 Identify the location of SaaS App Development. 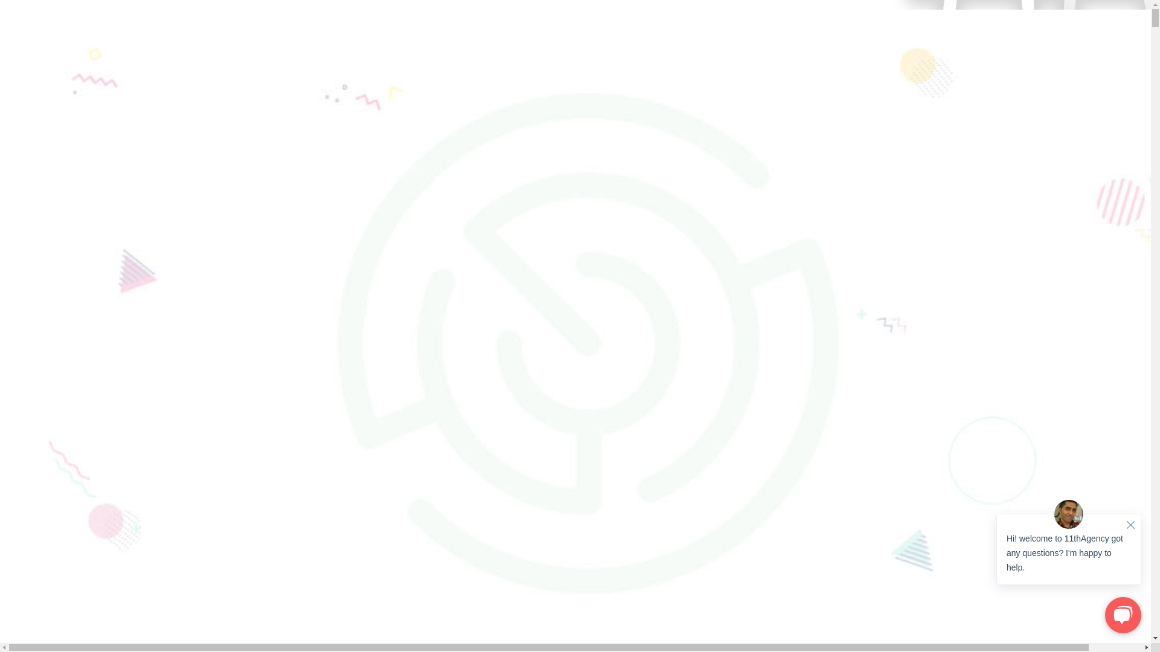
(99, 304).